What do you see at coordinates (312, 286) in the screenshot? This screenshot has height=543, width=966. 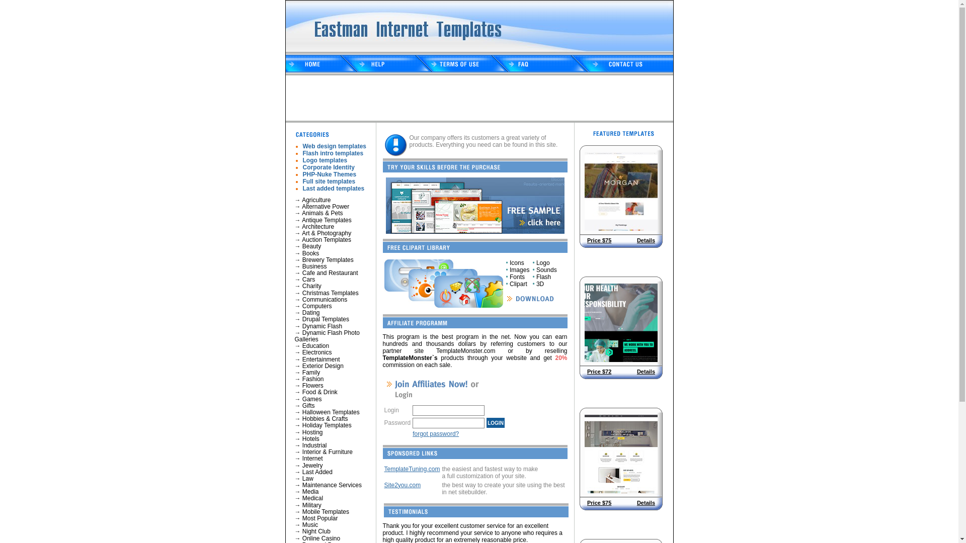 I see `Charity` at bounding box center [312, 286].